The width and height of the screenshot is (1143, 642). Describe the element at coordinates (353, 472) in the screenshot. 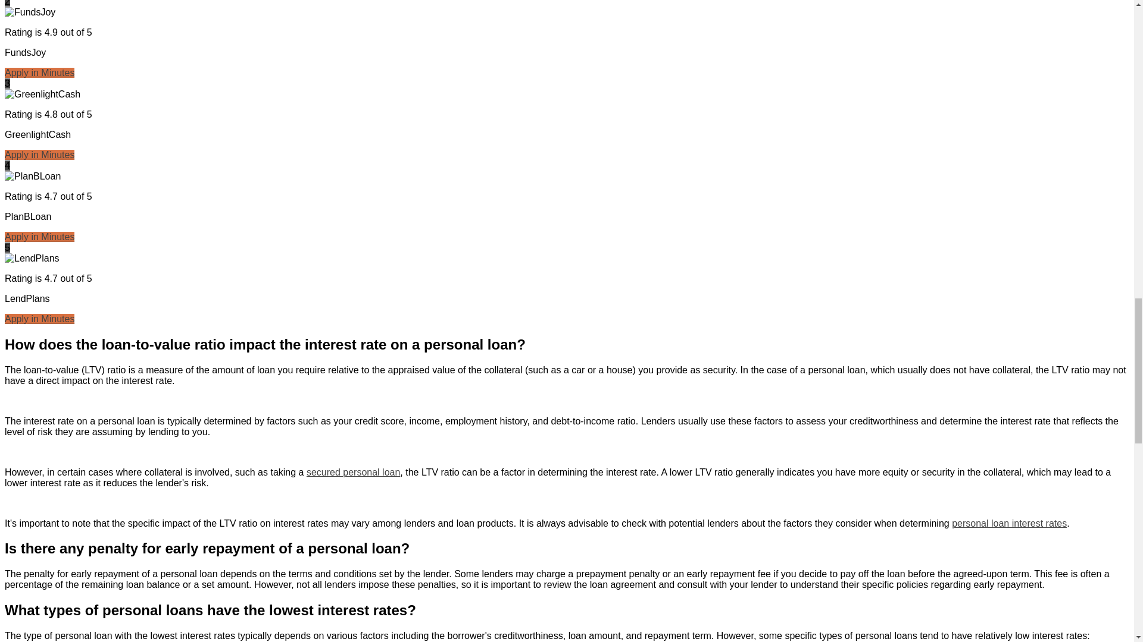

I see `secured personal loan` at that location.